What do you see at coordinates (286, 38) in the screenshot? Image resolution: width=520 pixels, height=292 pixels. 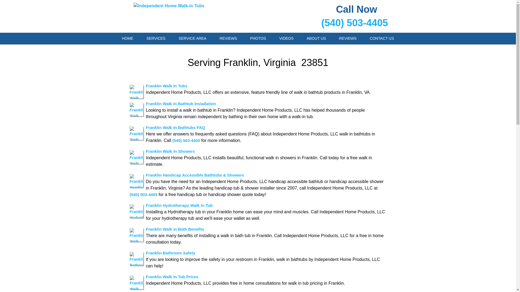 I see `VIDEOS` at bounding box center [286, 38].